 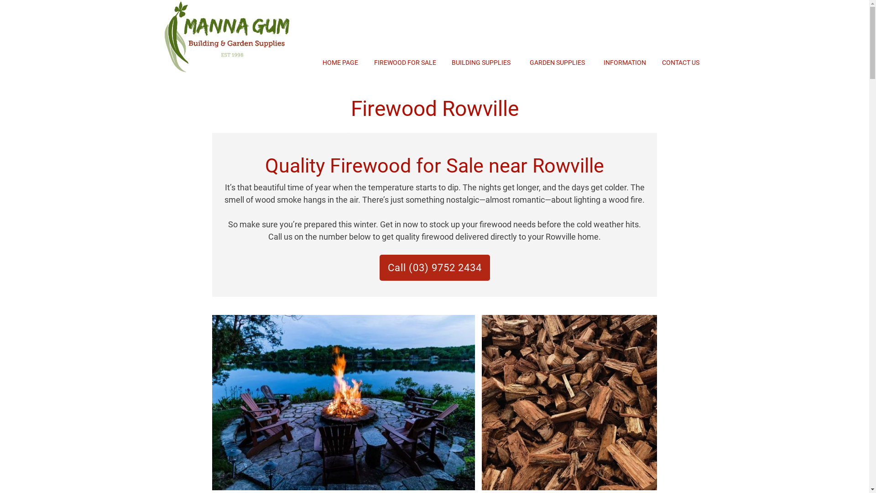 I want to click on INFORMATION, so click(x=625, y=63).